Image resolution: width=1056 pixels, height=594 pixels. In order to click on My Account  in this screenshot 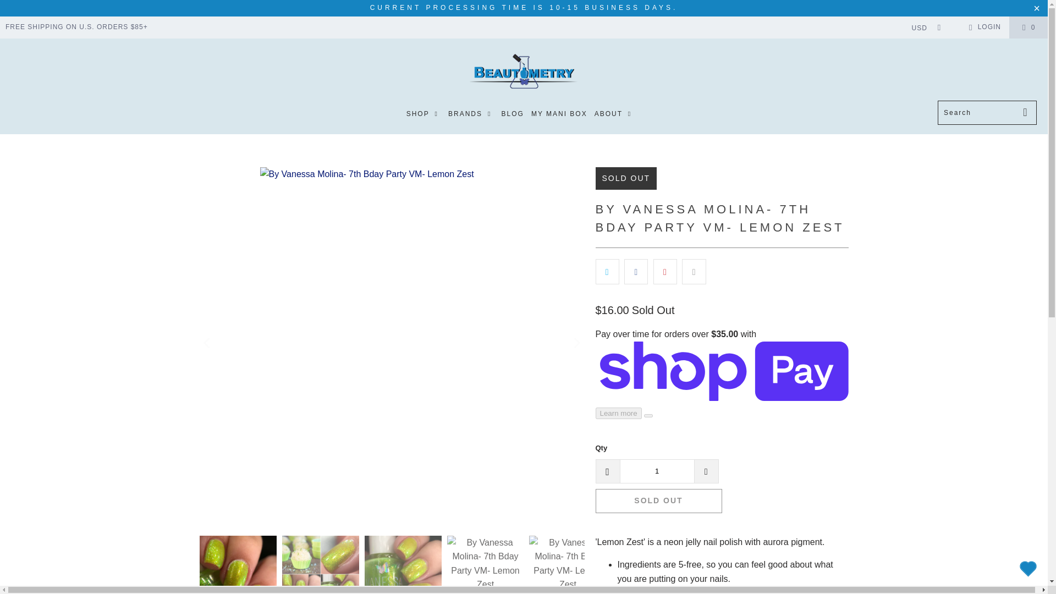, I will do `click(983, 27)`.